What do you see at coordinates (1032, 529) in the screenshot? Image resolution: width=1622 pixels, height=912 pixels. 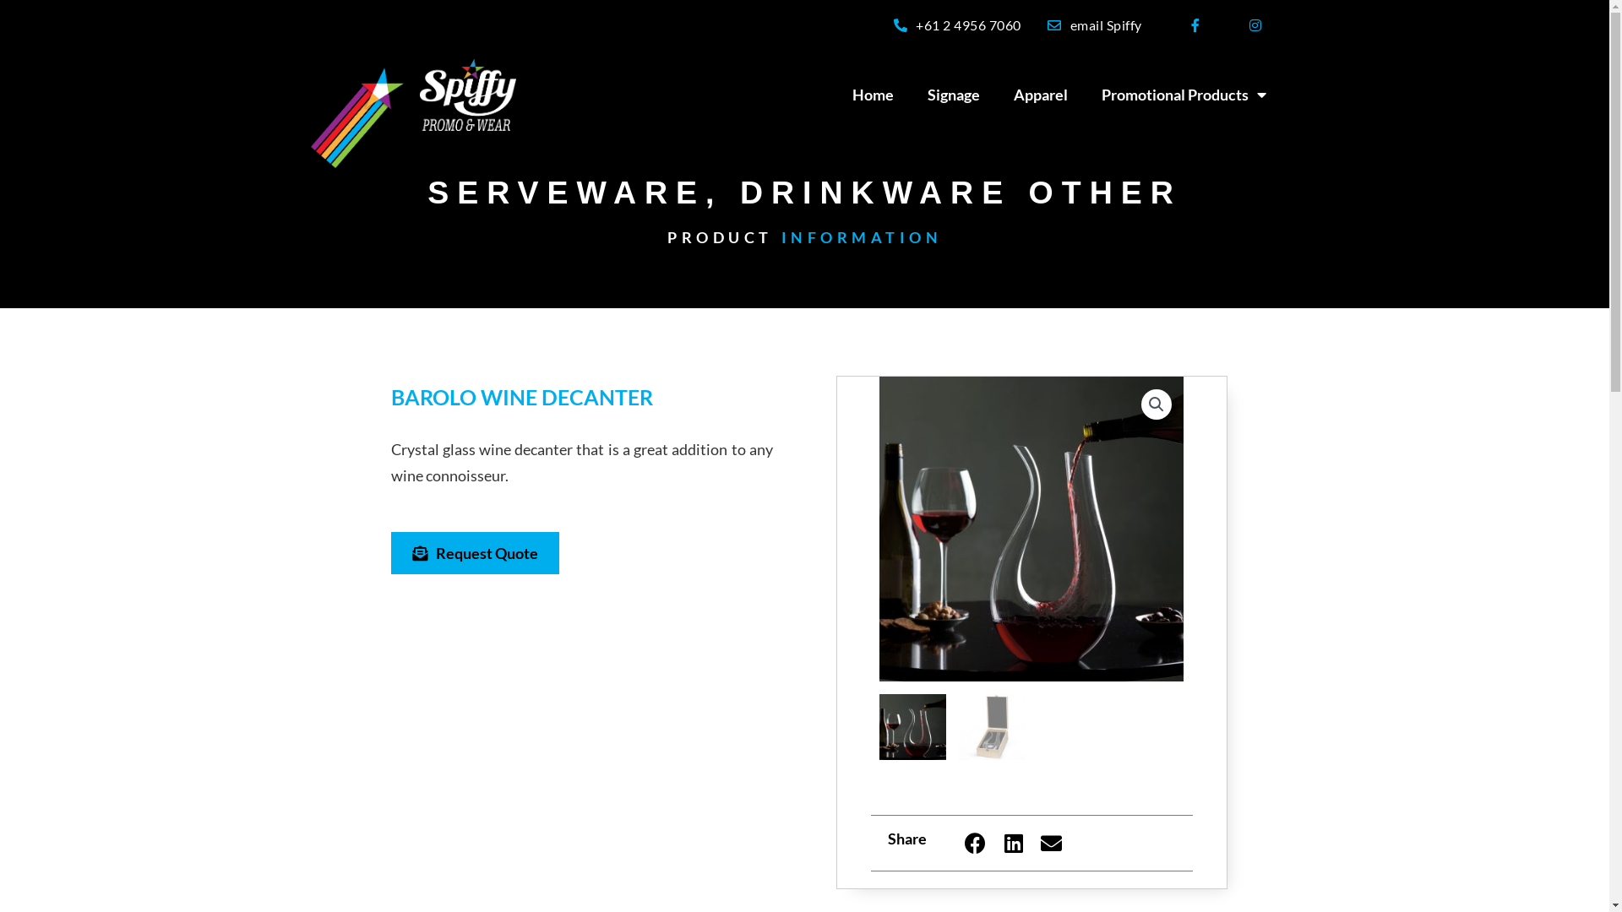 I see `POBWD barolo wine decanter lifestyle resized` at bounding box center [1032, 529].